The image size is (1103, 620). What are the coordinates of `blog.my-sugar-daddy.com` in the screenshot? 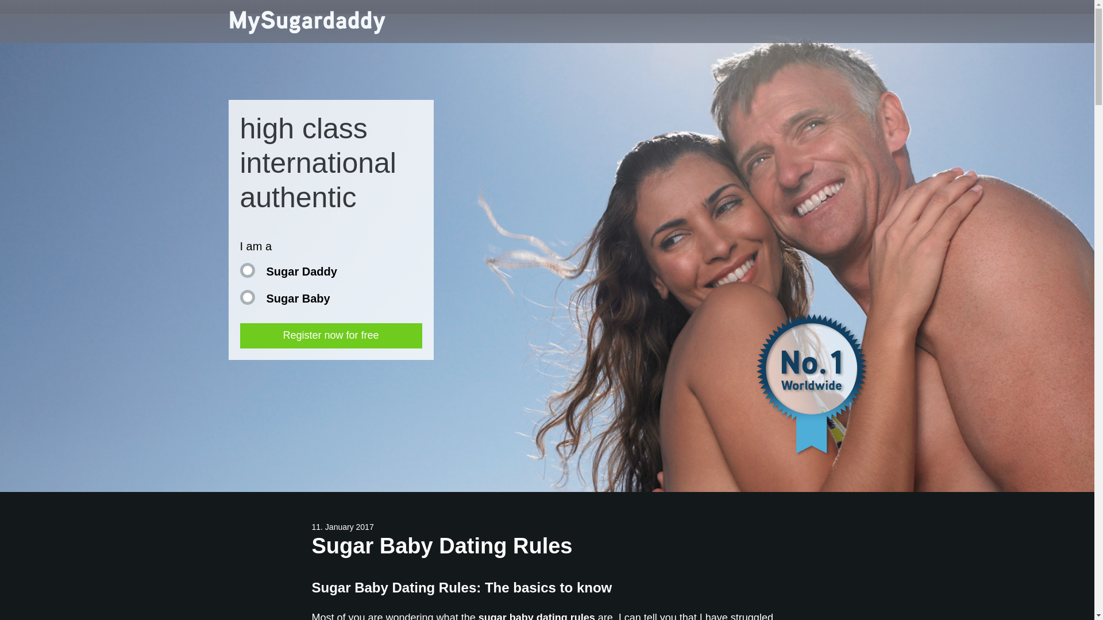 It's located at (307, 22).